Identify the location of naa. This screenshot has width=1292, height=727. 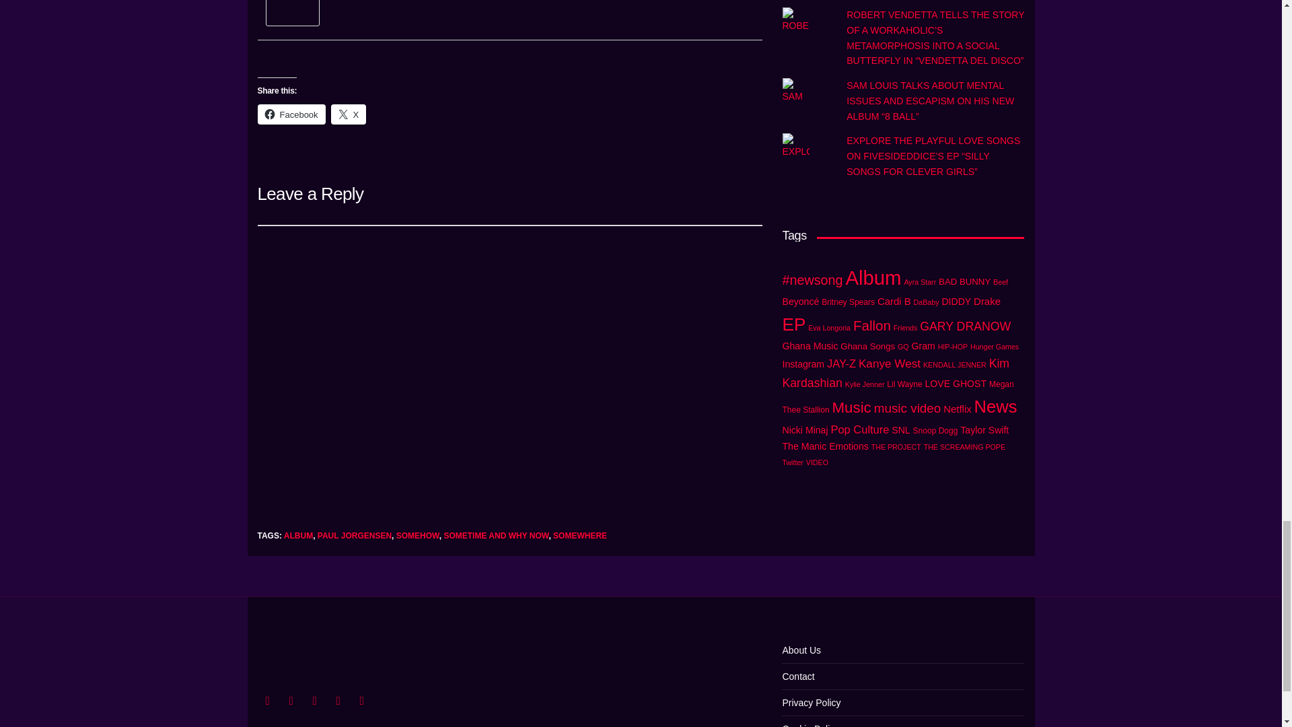
(292, 2).